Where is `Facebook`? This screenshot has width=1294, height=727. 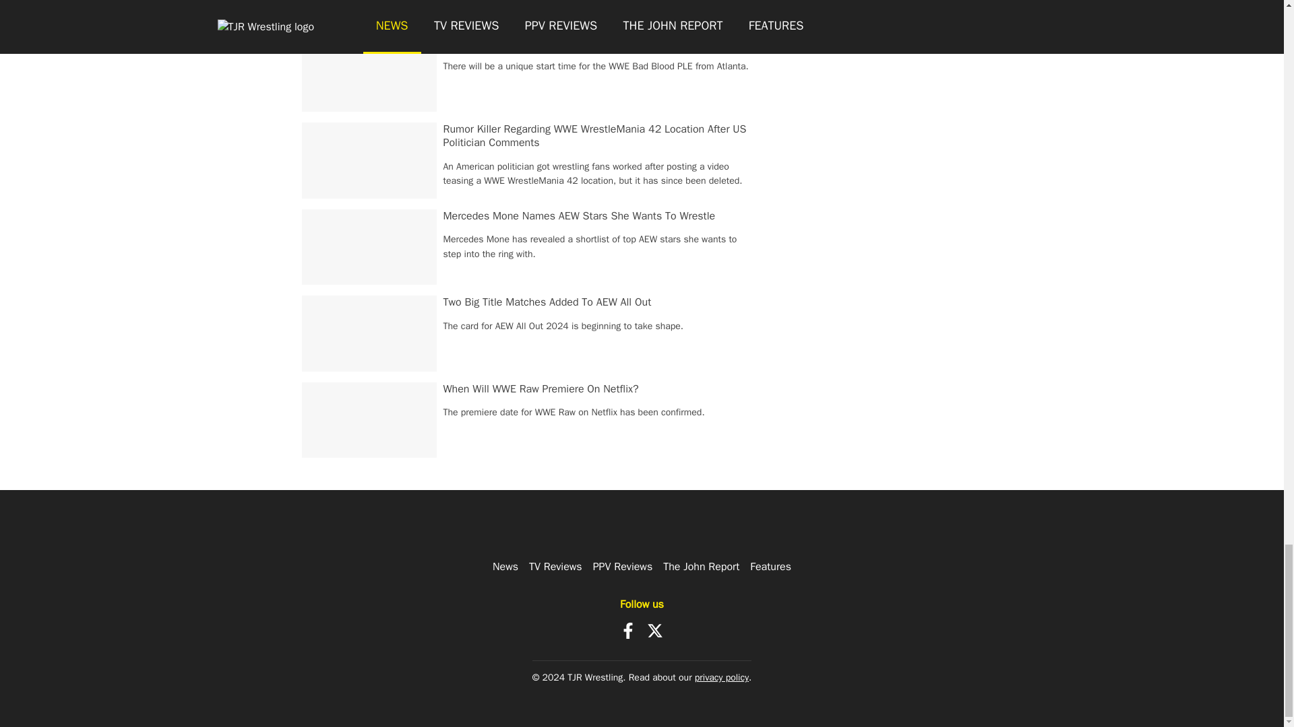 Facebook is located at coordinates (628, 630).